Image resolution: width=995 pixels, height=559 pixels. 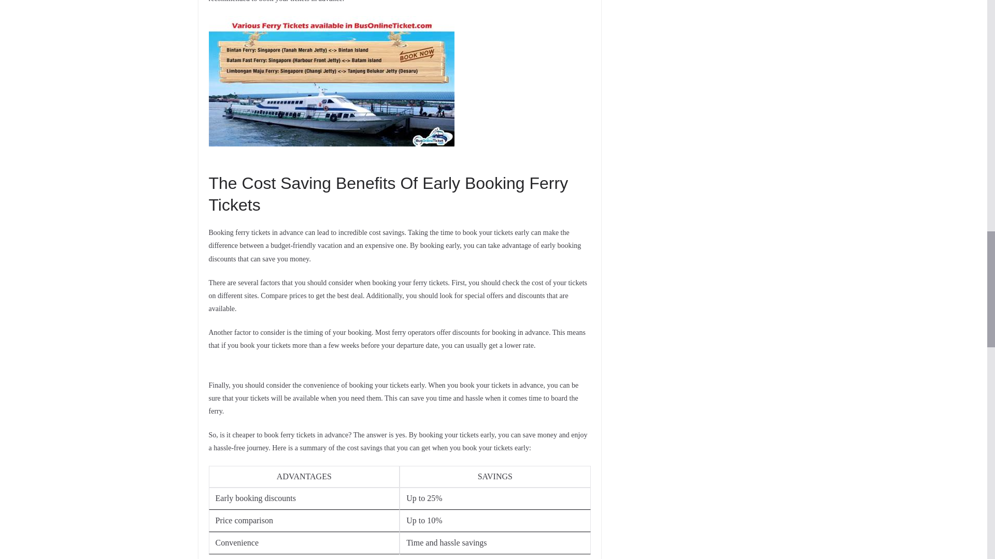 I want to click on Is It Cheaper To Book Ferry In Advance? 2, so click(x=331, y=81).